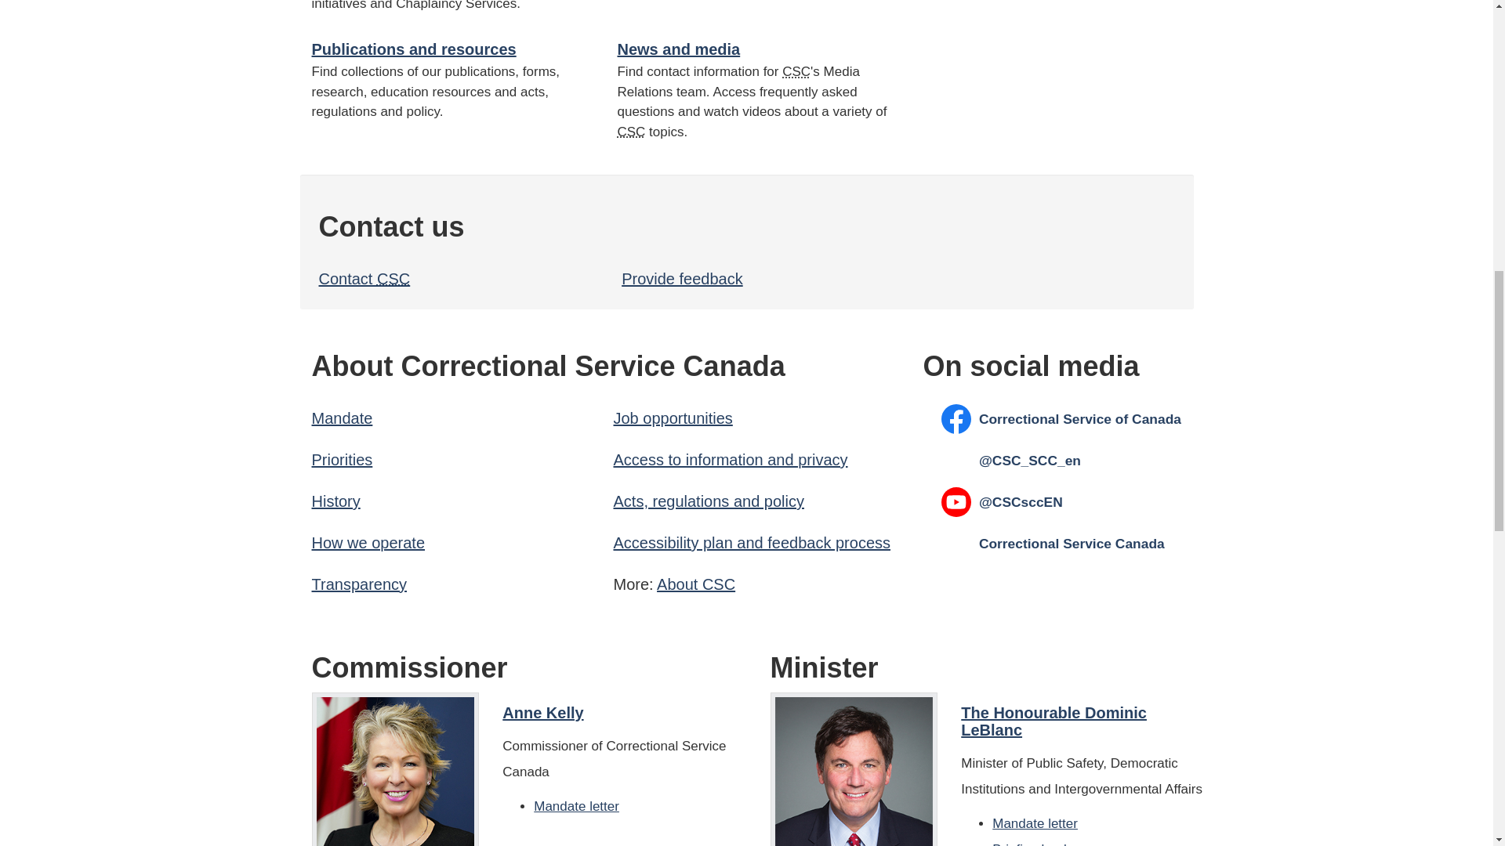 The height and width of the screenshot is (846, 1505). I want to click on News and media, so click(679, 49).